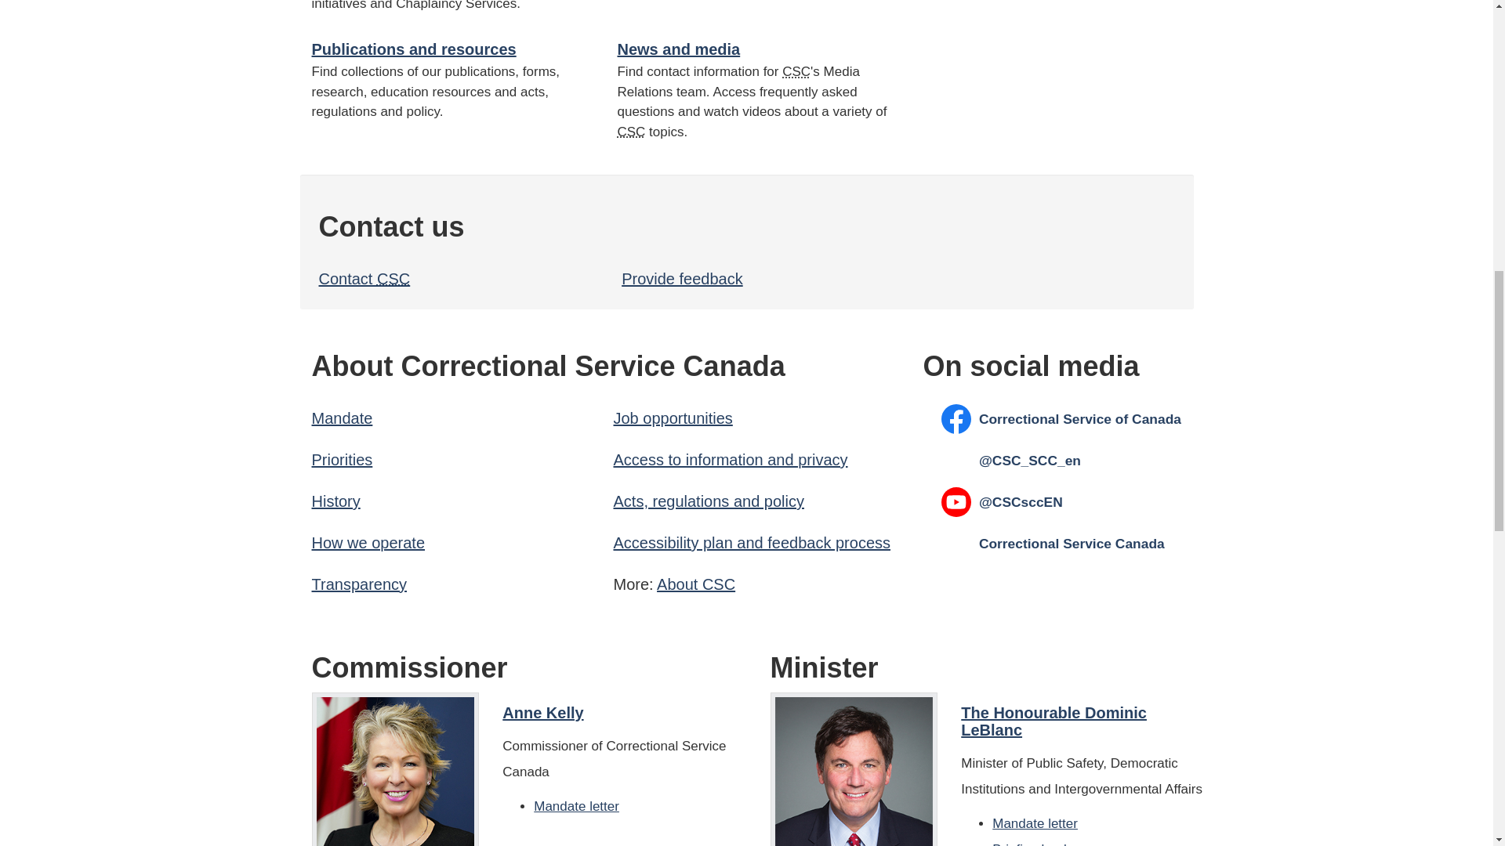 The height and width of the screenshot is (846, 1505). I want to click on News and media, so click(679, 49).